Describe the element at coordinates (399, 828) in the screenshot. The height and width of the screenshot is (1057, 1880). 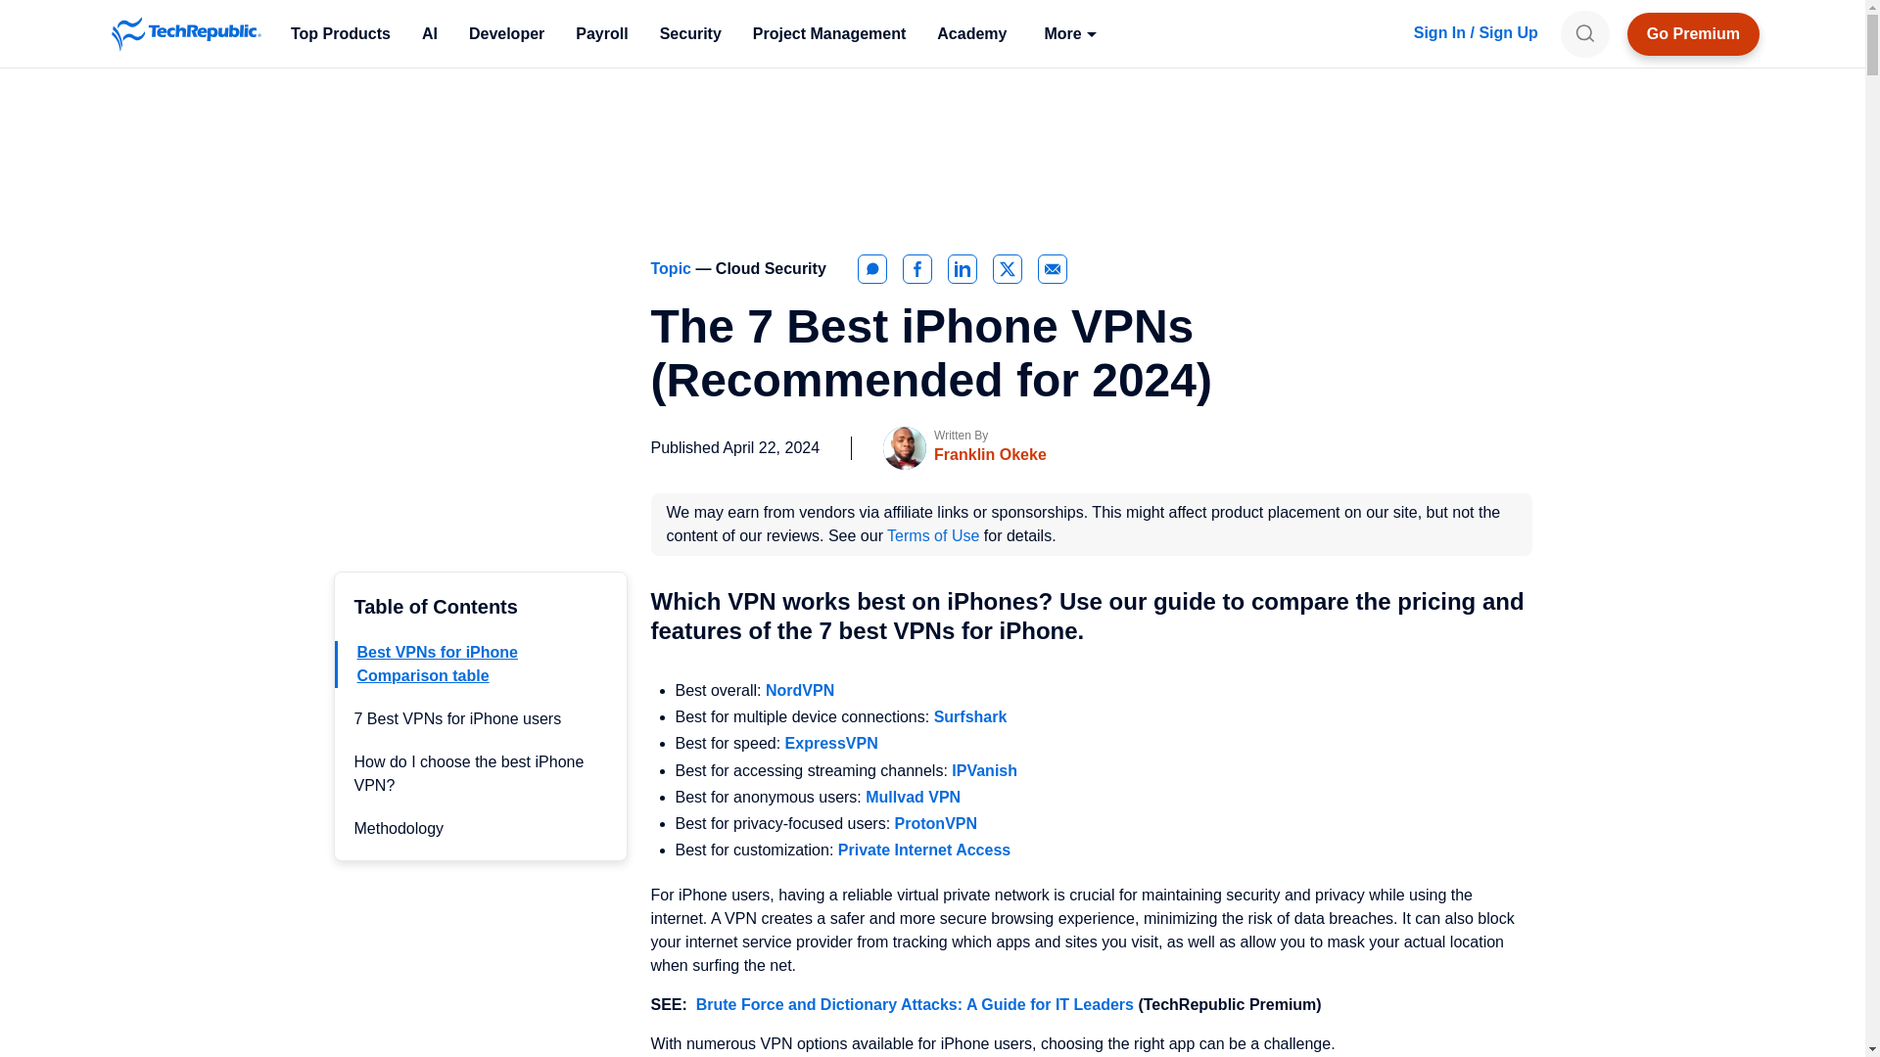
I see `Methodology` at that location.